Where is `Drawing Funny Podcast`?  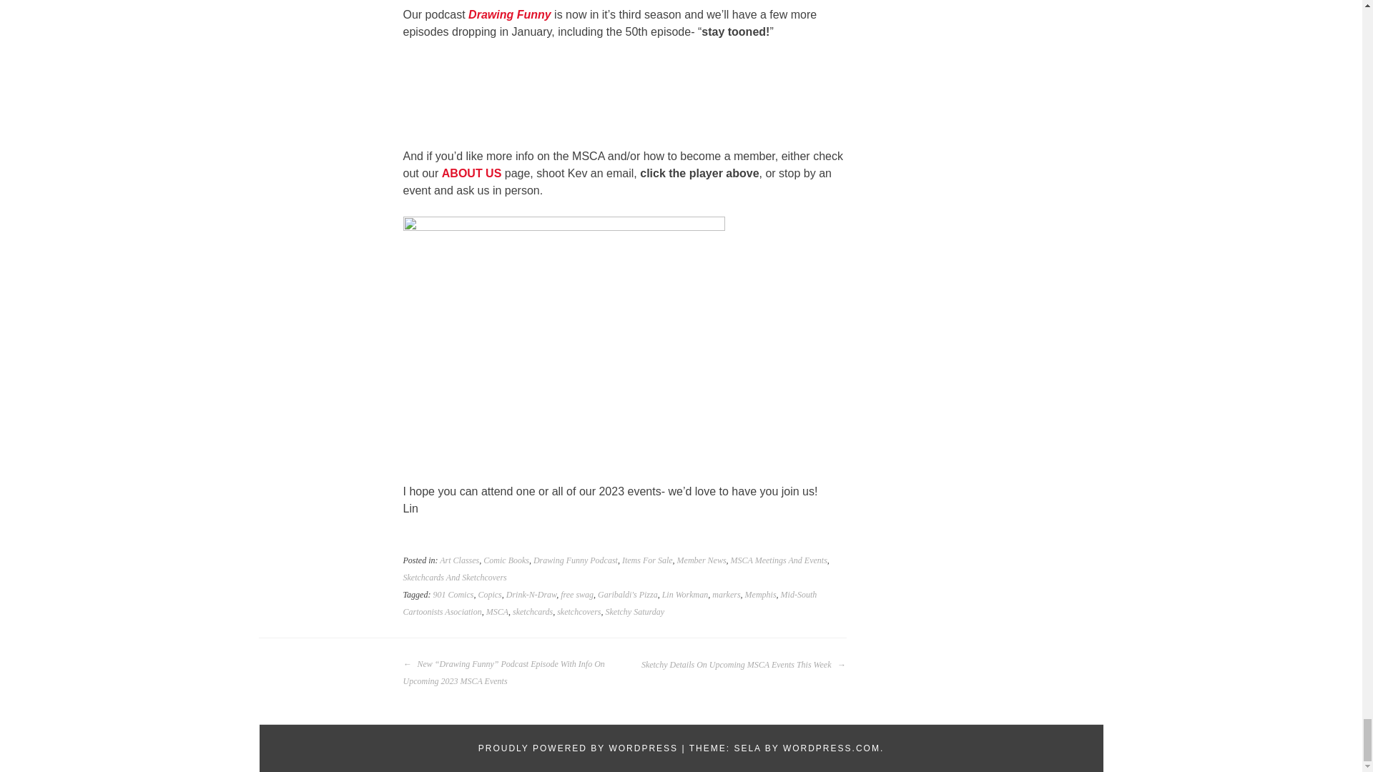
Drawing Funny Podcast is located at coordinates (576, 560).